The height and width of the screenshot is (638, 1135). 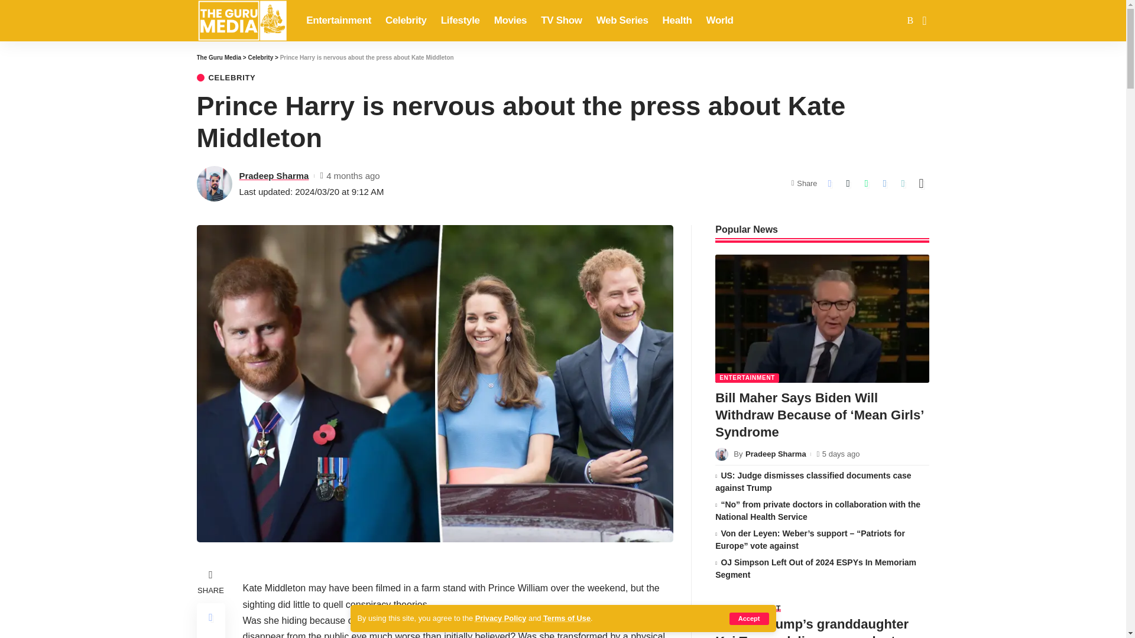 What do you see at coordinates (460, 21) in the screenshot?
I see `Lifestyle` at bounding box center [460, 21].